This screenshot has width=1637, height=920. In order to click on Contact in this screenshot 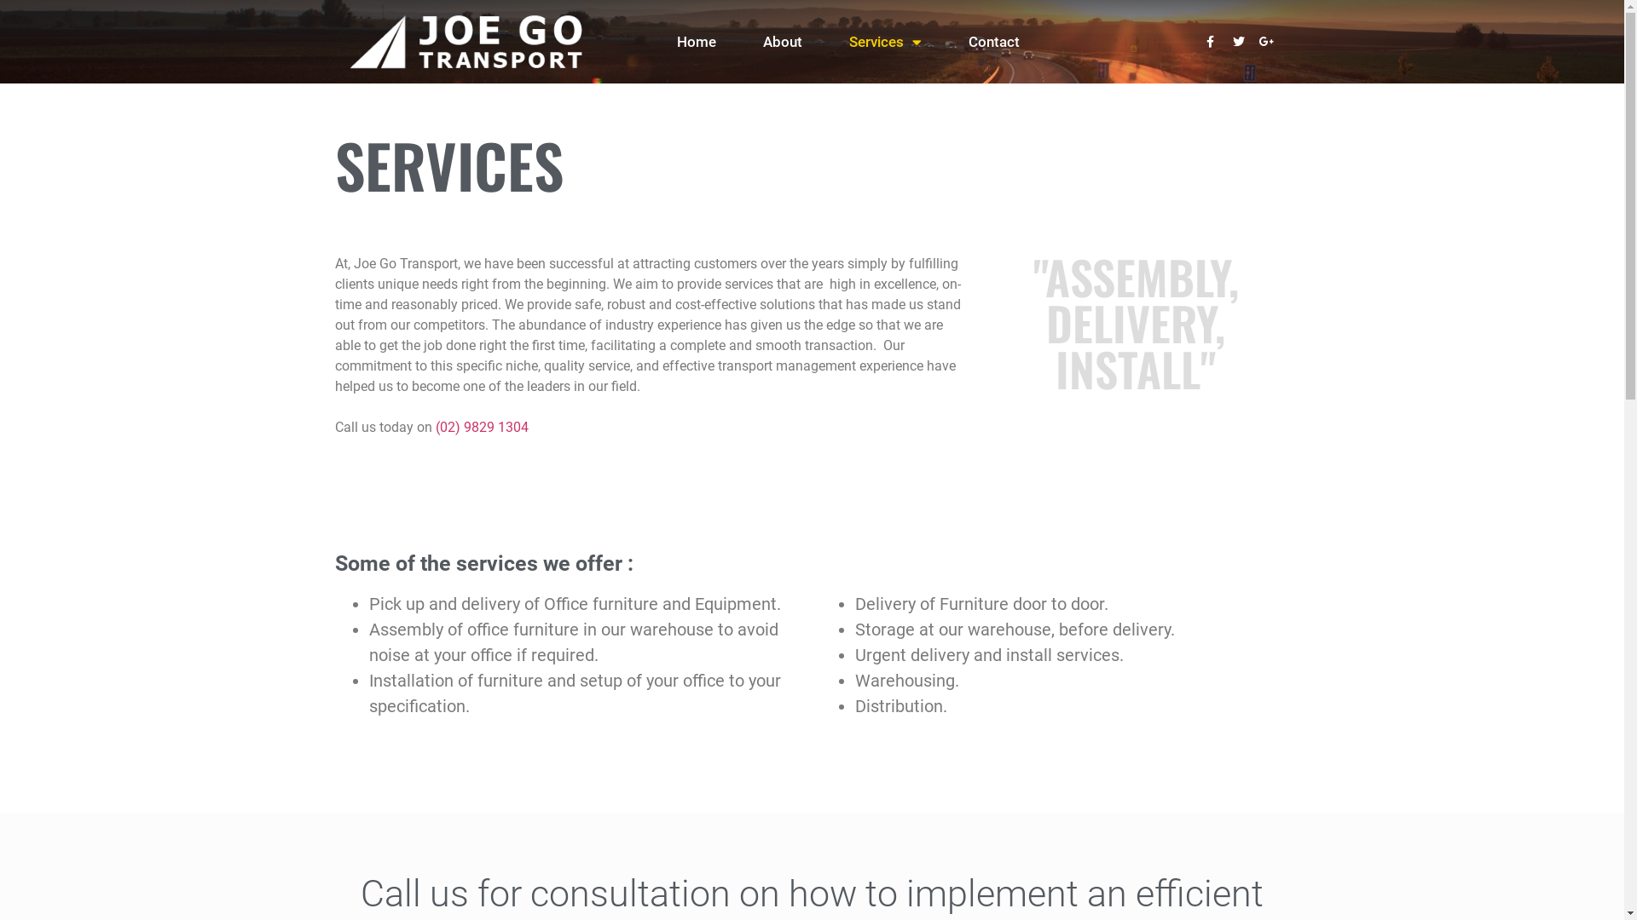, I will do `click(994, 42)`.